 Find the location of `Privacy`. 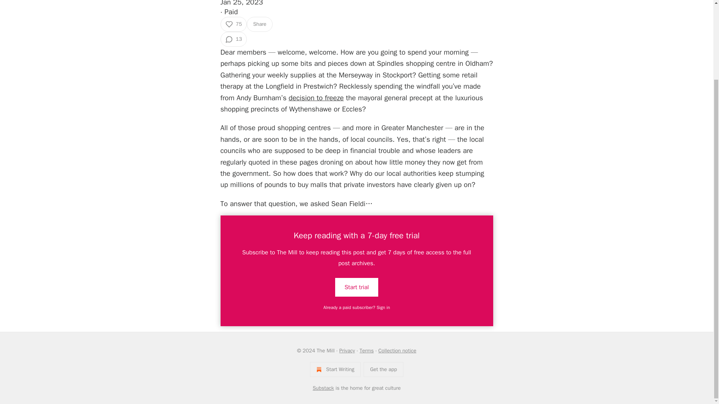

Privacy is located at coordinates (347, 351).